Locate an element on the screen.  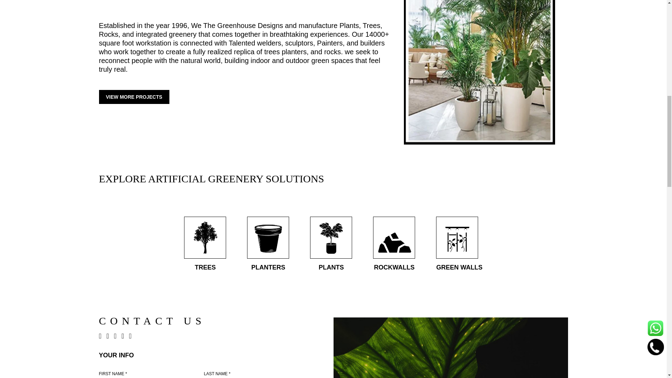
PLANTS is located at coordinates (331, 244).